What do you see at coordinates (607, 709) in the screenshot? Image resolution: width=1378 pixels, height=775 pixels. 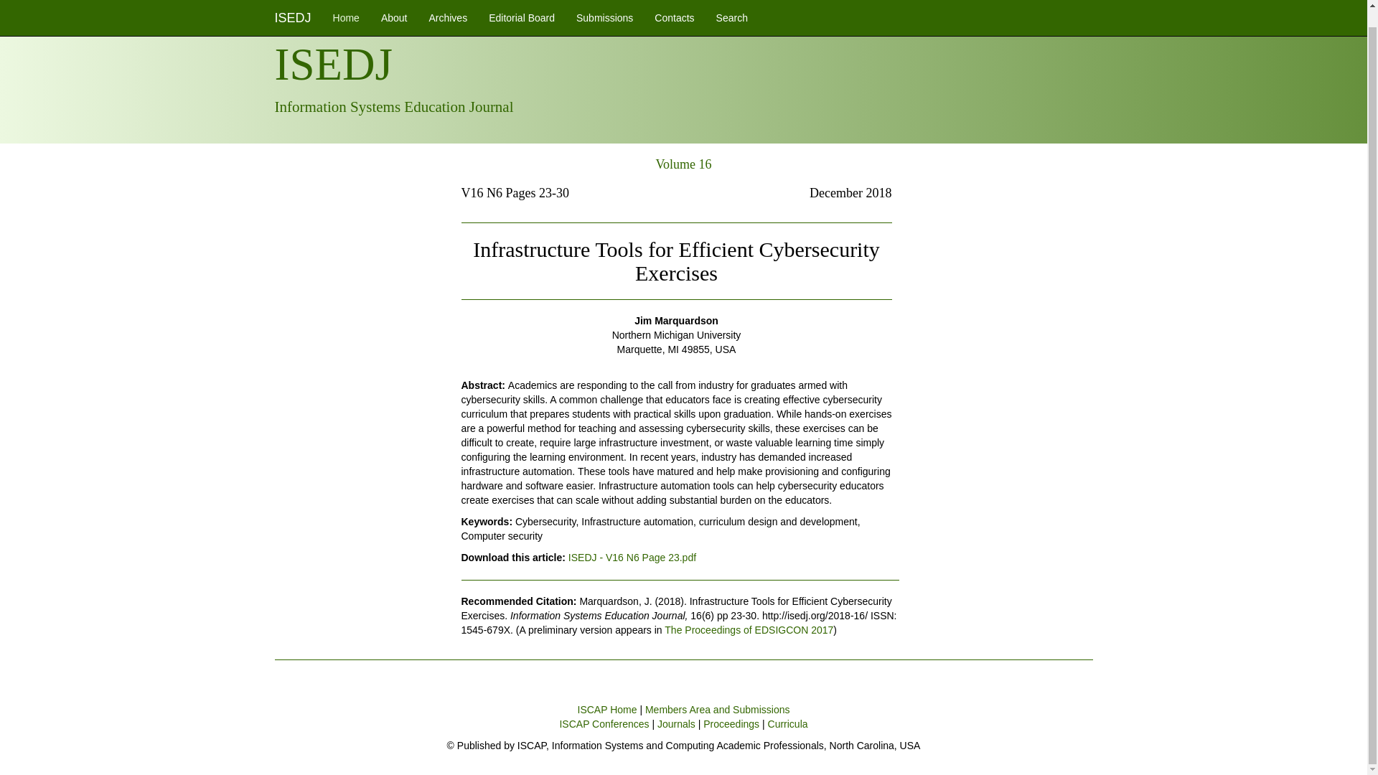 I see `ISCAP Home` at bounding box center [607, 709].